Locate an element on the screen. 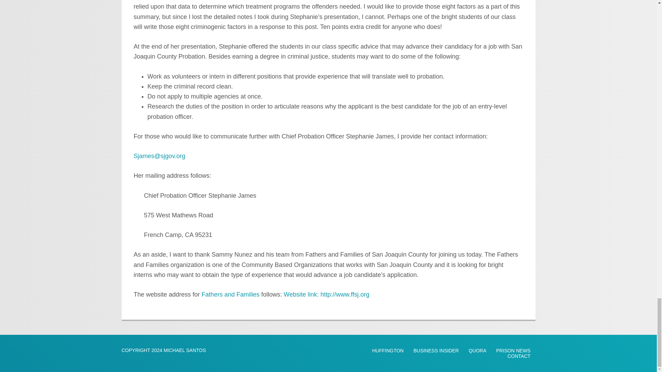  Fathers and Families is located at coordinates (327, 294).